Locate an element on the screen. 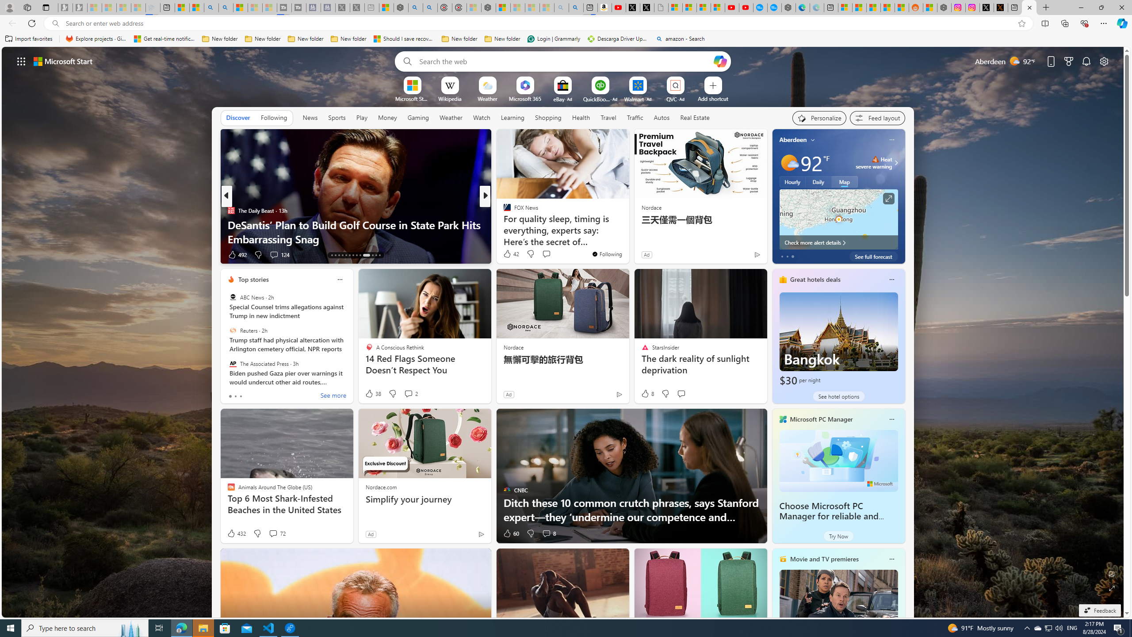  amazon - Search is located at coordinates (680, 39).